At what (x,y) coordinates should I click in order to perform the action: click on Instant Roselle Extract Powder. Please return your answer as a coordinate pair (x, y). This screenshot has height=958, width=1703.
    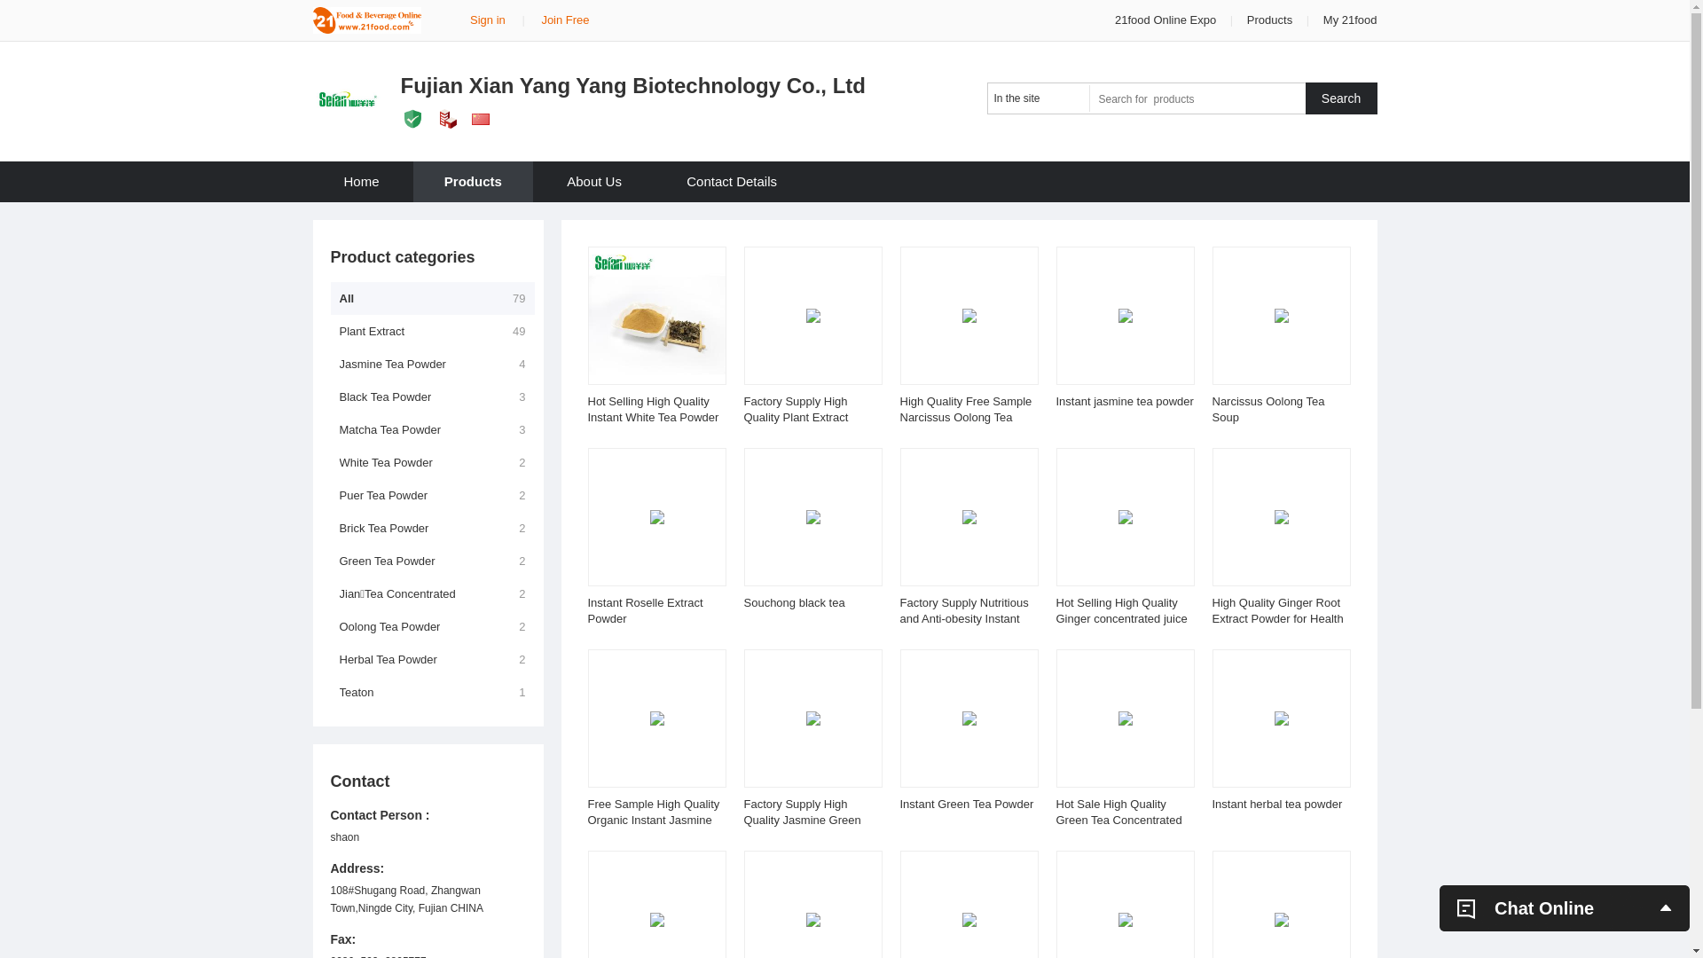
    Looking at the image, I should click on (645, 610).